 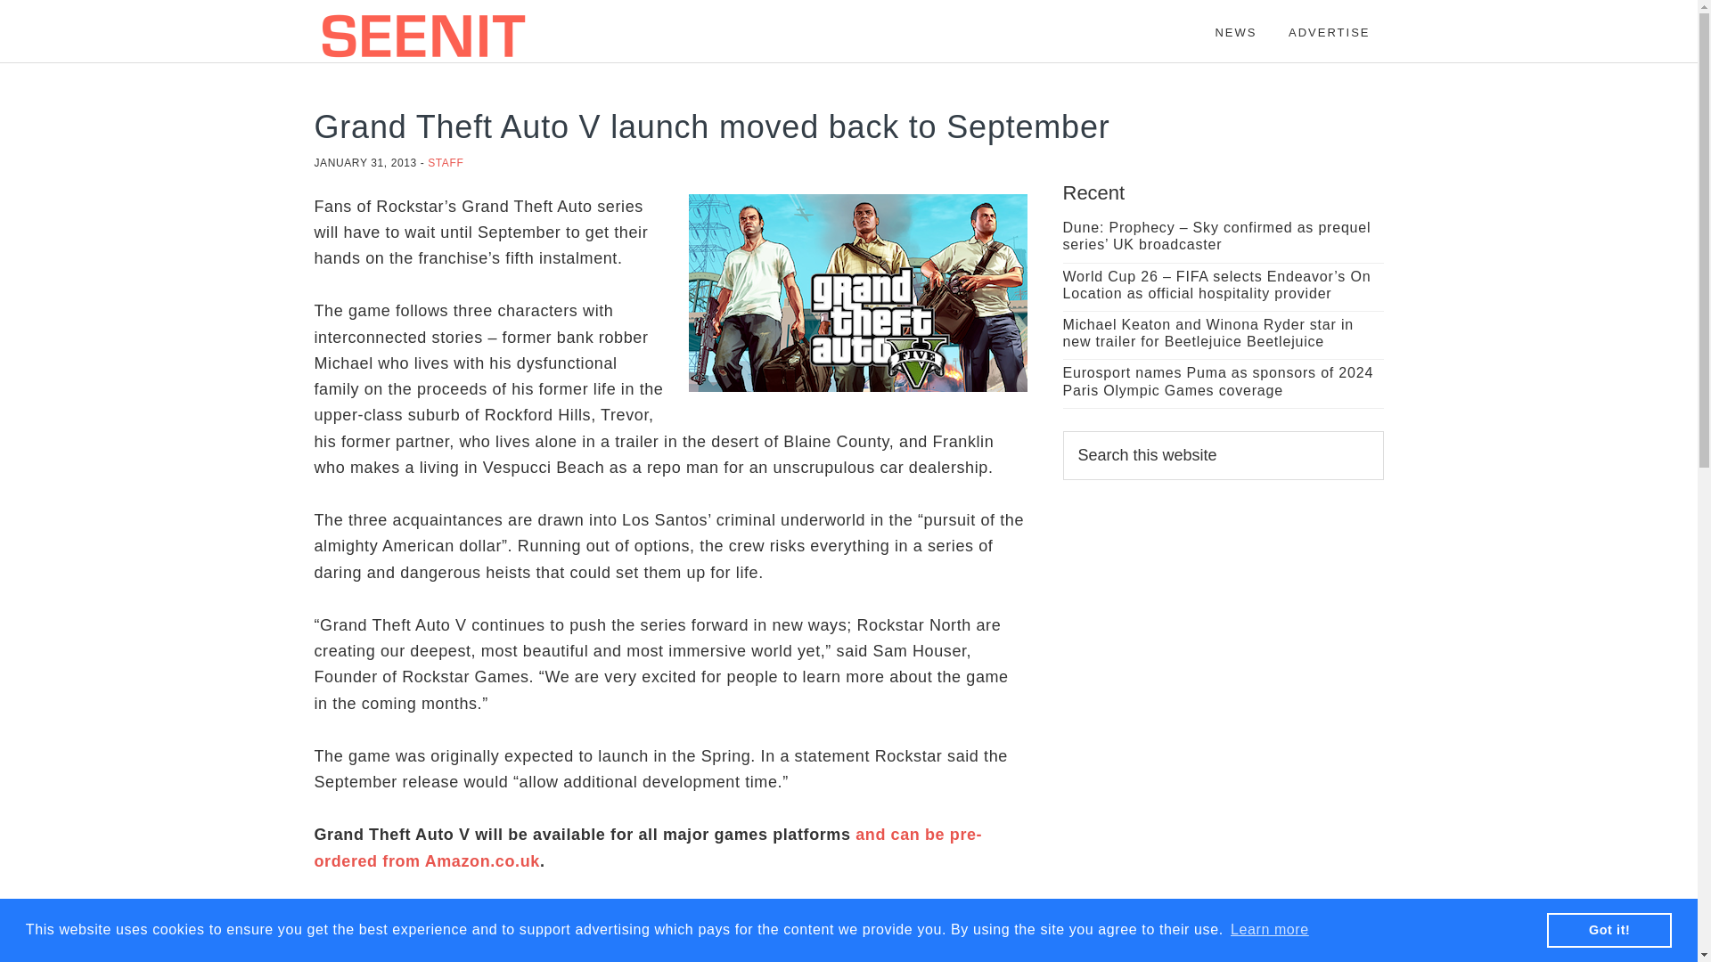 What do you see at coordinates (446, 163) in the screenshot?
I see `STAFF` at bounding box center [446, 163].